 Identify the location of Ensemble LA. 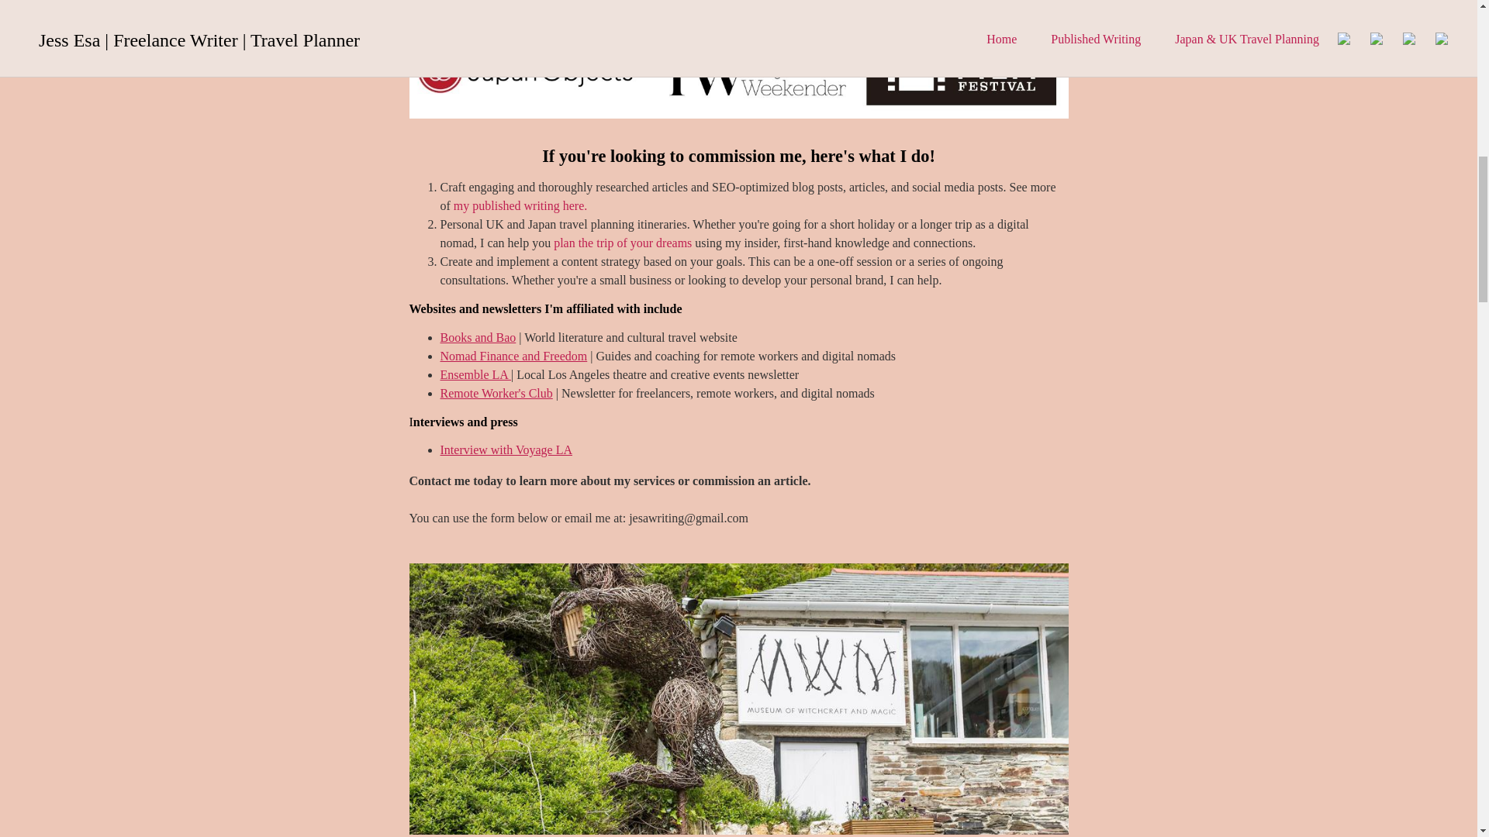
(476, 375).